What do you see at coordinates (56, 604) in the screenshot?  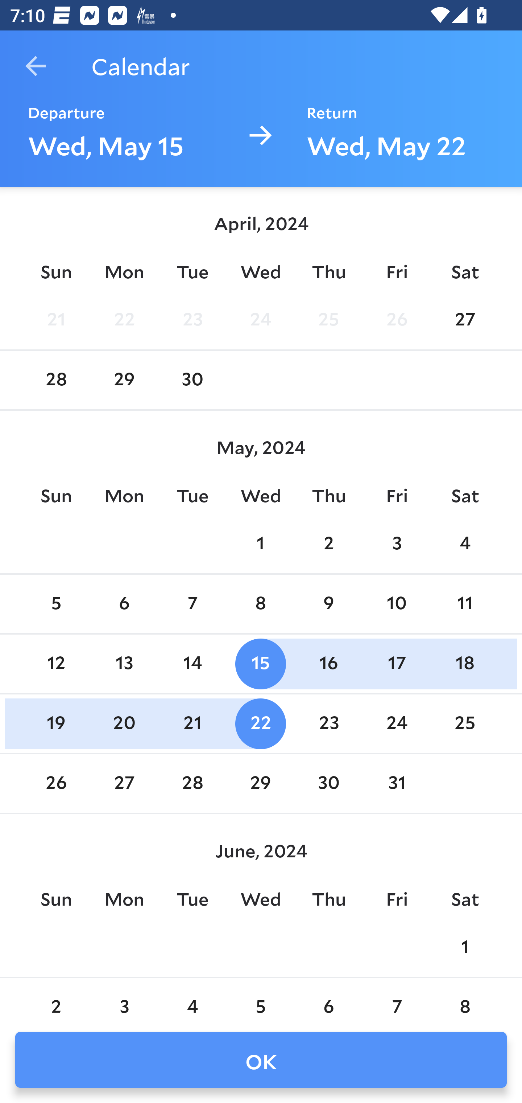 I see `5` at bounding box center [56, 604].